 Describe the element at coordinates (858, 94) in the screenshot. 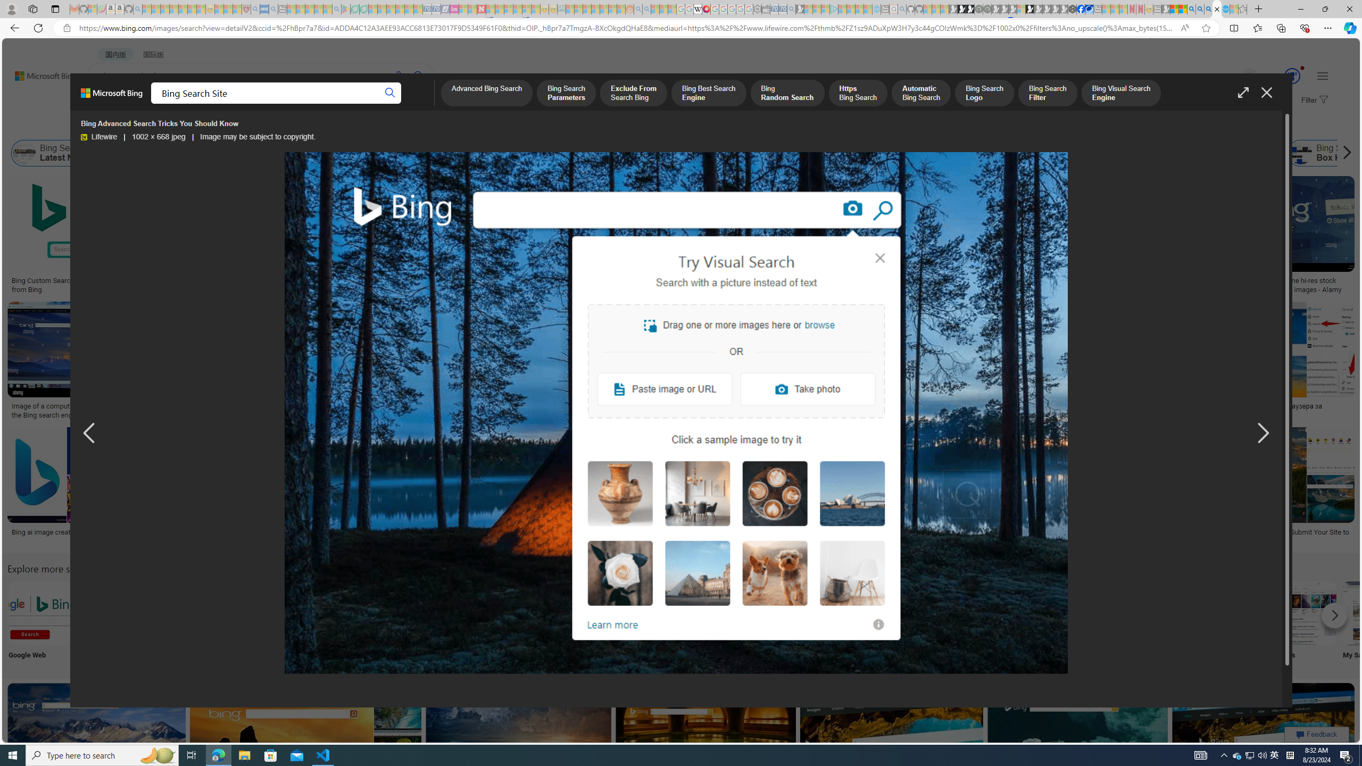

I see `Https Bing Search` at that location.